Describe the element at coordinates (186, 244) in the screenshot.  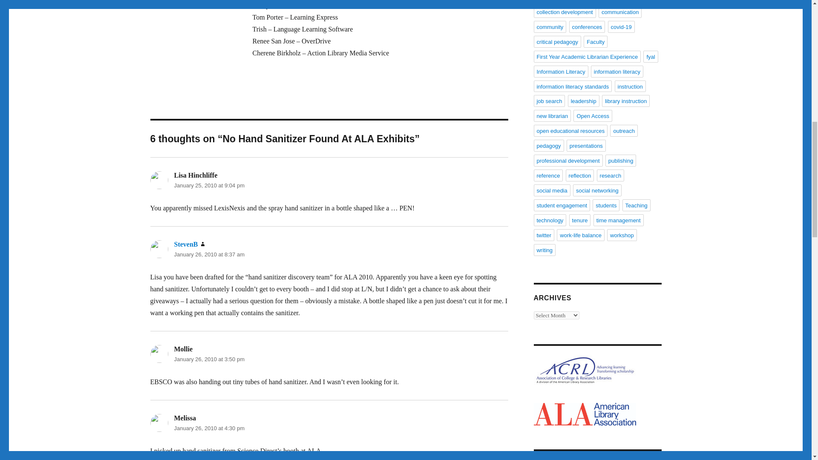
I see `StevenB` at that location.